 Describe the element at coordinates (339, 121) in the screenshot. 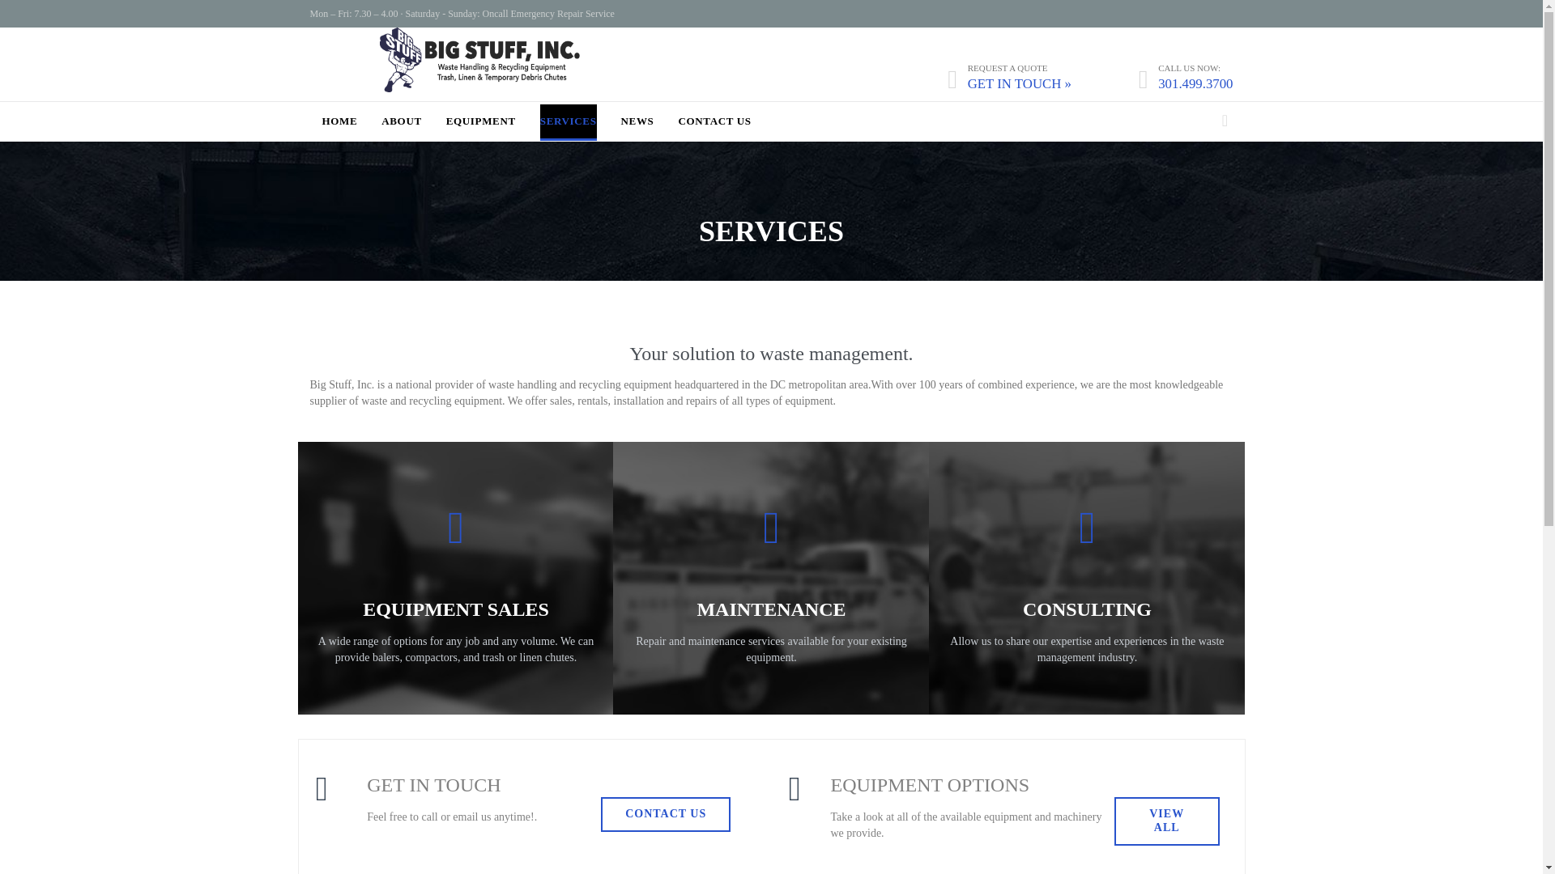

I see `HOME` at that location.